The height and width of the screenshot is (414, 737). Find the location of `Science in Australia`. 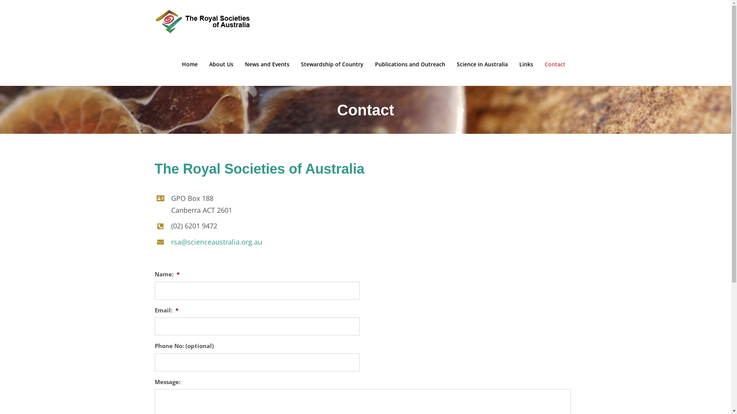

Science in Australia is located at coordinates (482, 64).